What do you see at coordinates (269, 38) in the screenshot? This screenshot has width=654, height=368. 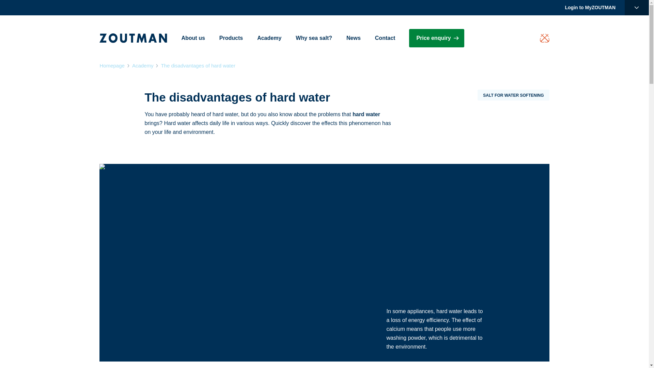 I see `Academy` at bounding box center [269, 38].